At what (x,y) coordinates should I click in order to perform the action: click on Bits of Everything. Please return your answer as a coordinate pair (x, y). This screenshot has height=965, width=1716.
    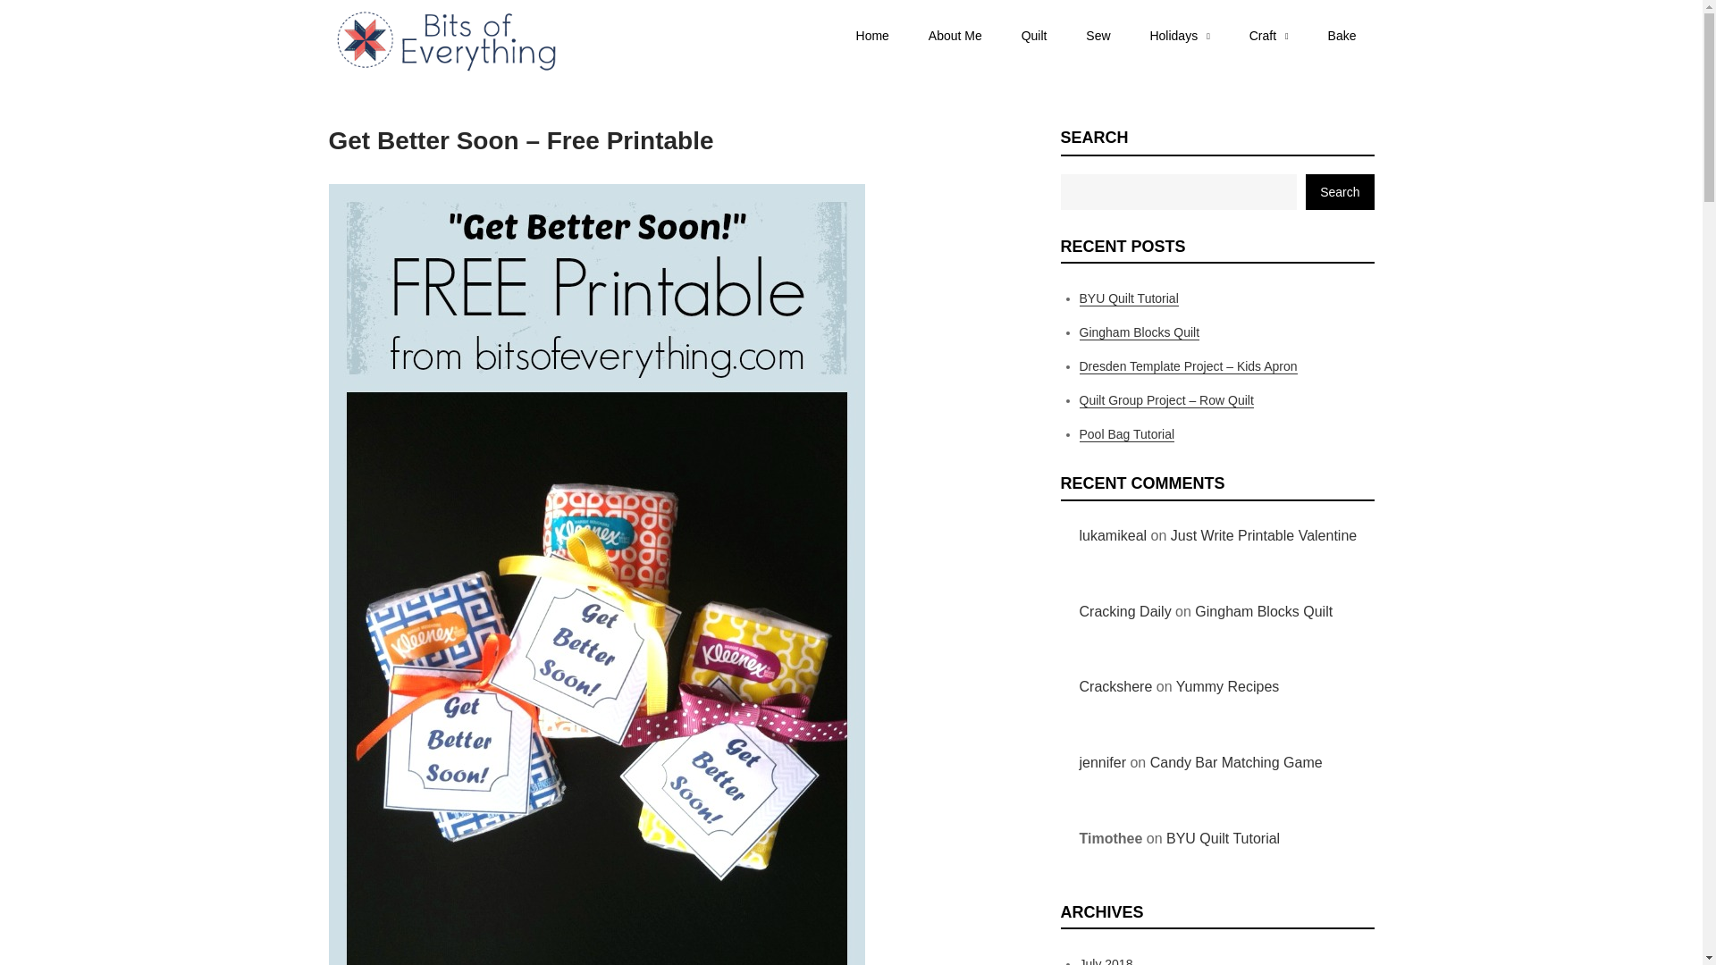
    Looking at the image, I should click on (659, 52).